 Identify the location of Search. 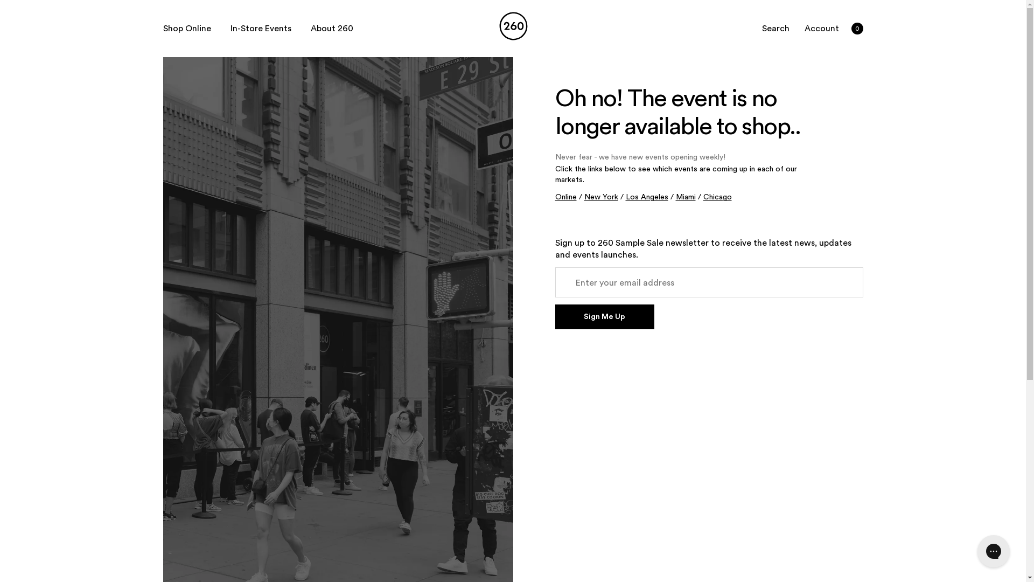
(777, 29).